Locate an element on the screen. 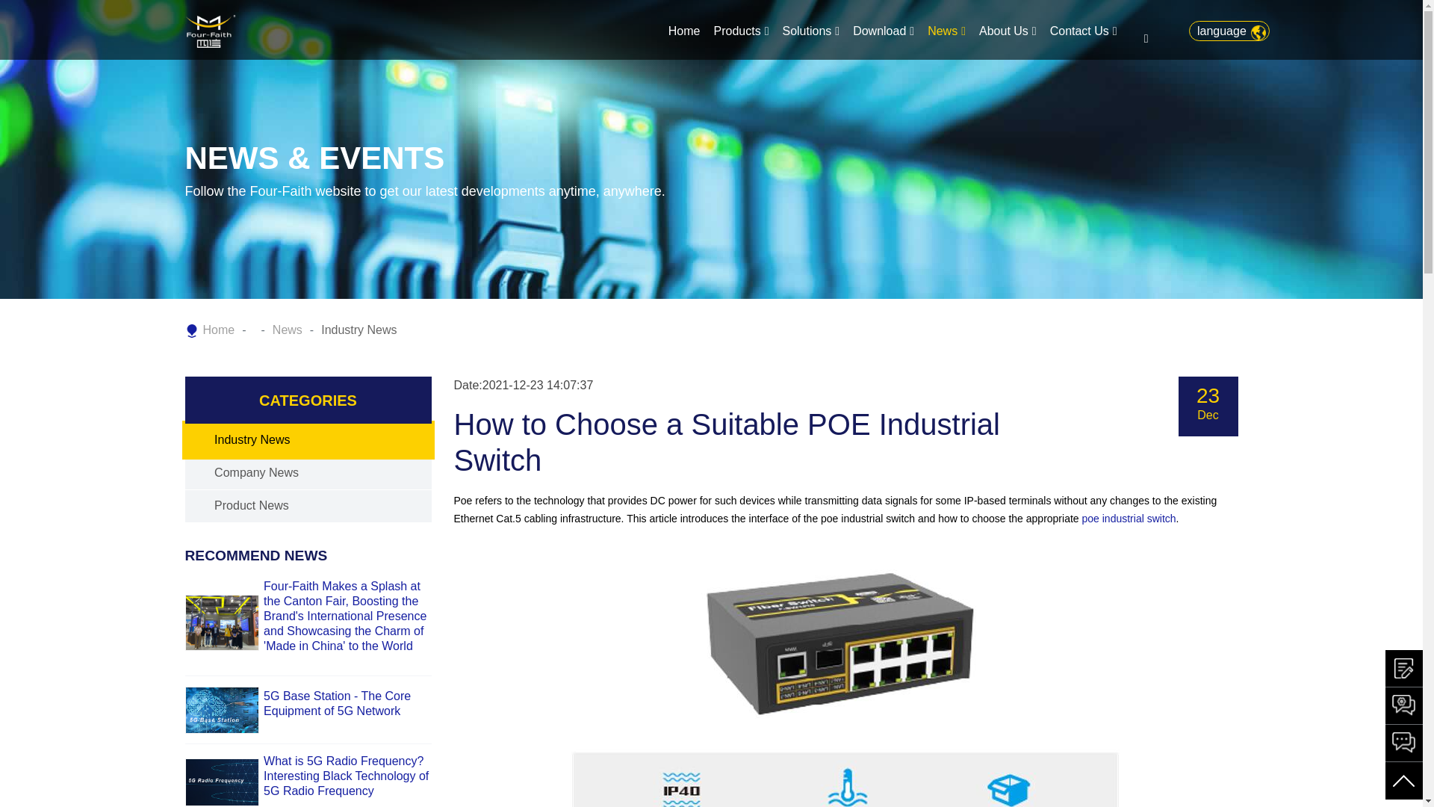 Image resolution: width=1434 pixels, height=807 pixels. Industry News is located at coordinates (251, 439).